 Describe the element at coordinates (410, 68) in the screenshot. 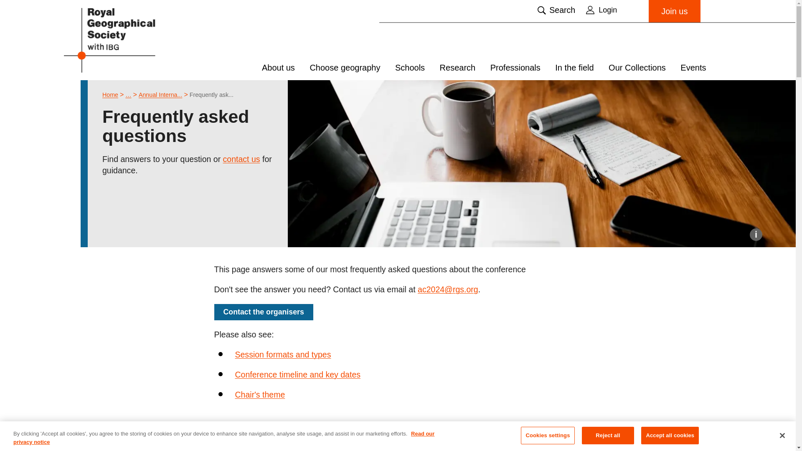

I see `Schools` at that location.